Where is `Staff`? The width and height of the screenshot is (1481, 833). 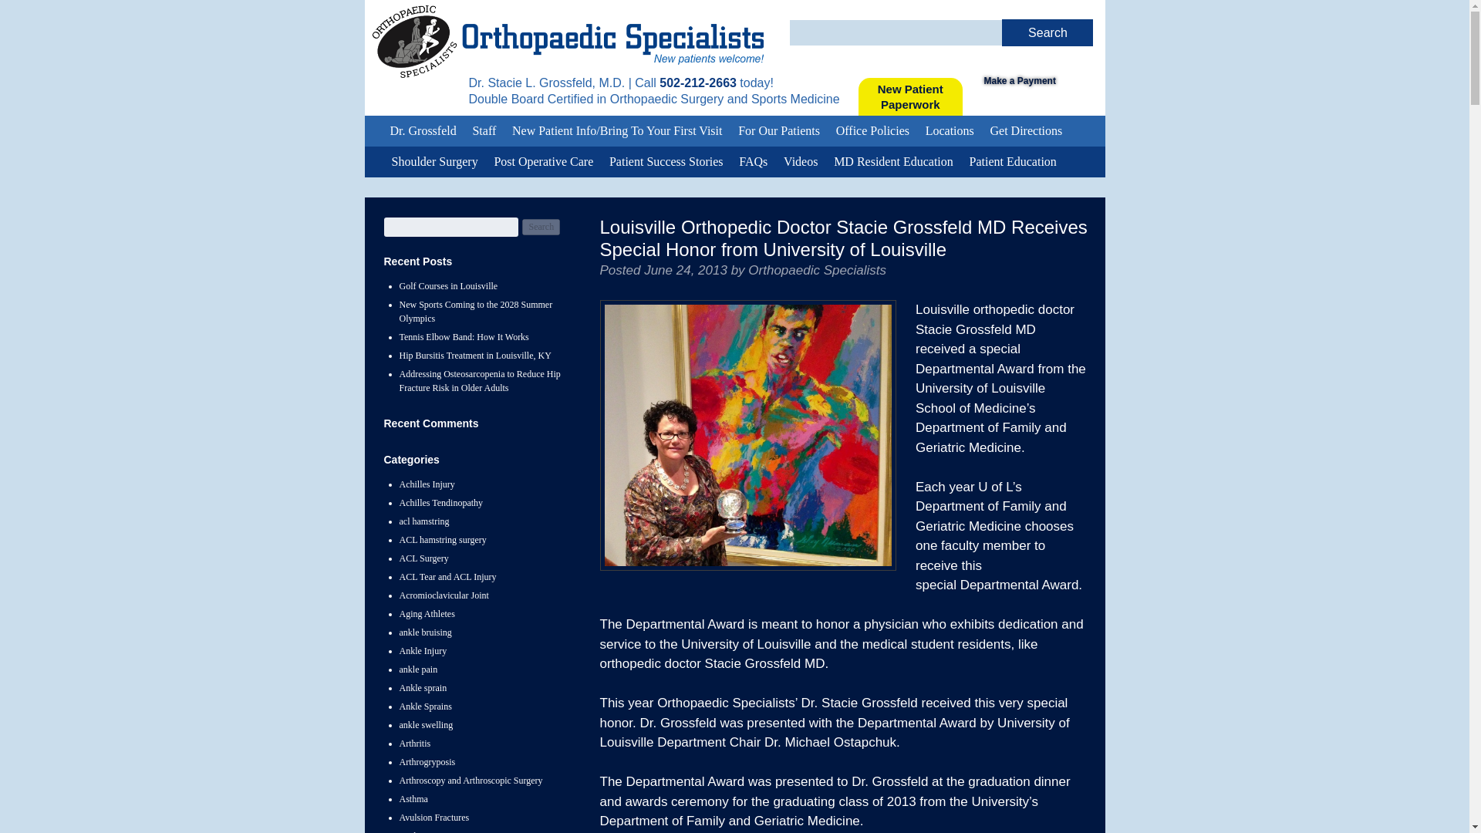
Staff is located at coordinates (423, 131).